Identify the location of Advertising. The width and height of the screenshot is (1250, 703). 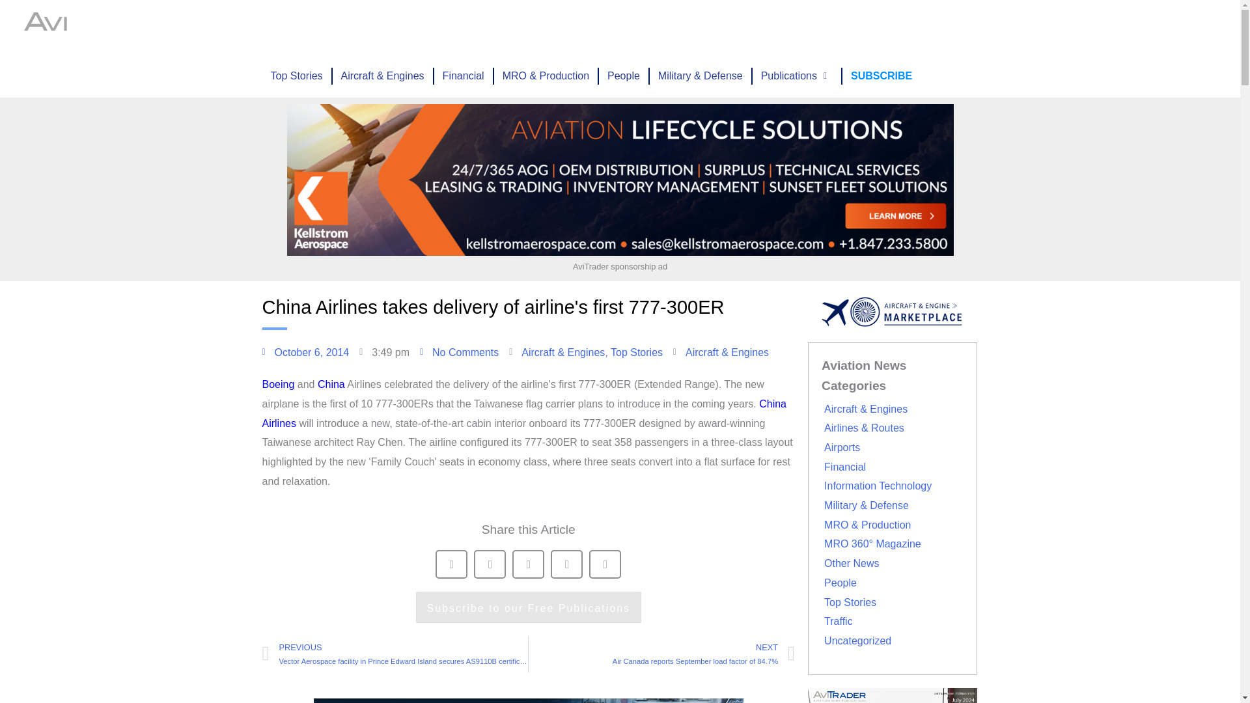
(585, 27).